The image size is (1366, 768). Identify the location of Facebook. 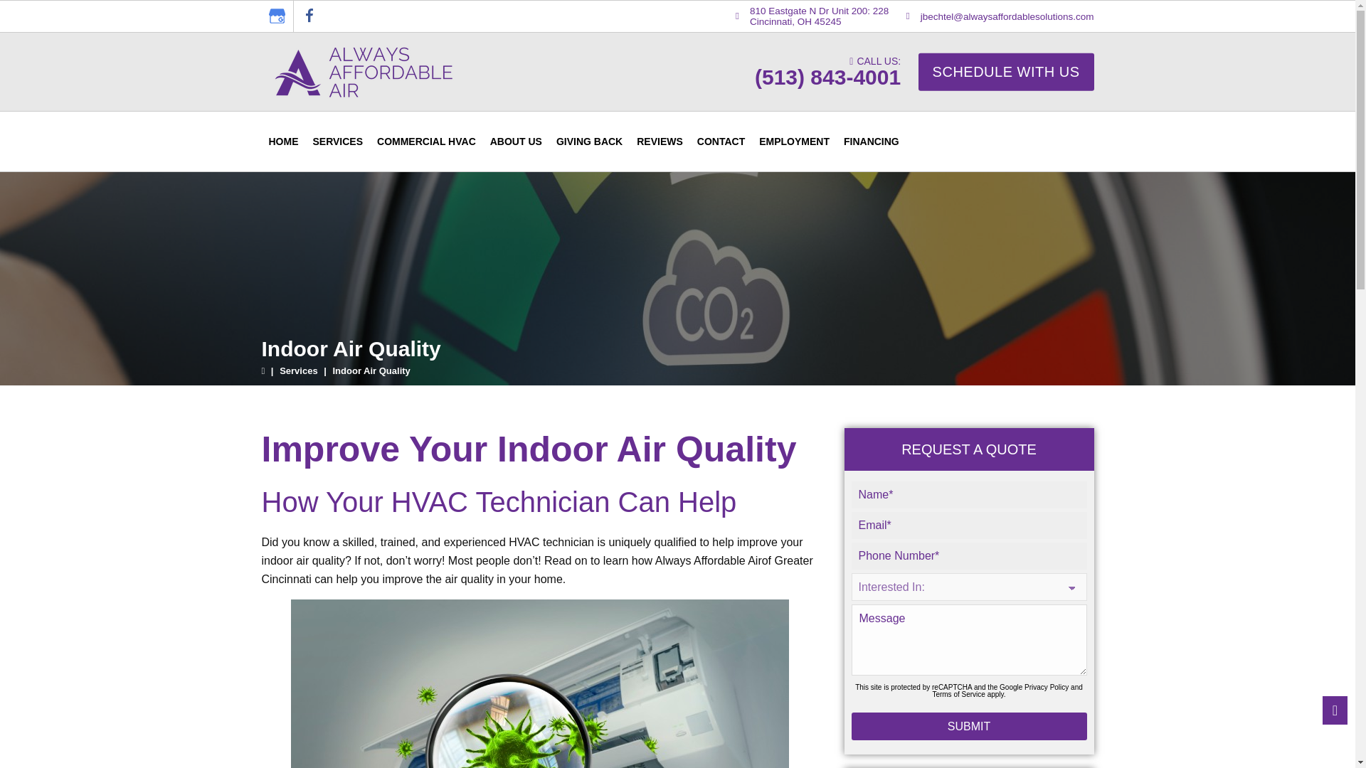
(309, 16).